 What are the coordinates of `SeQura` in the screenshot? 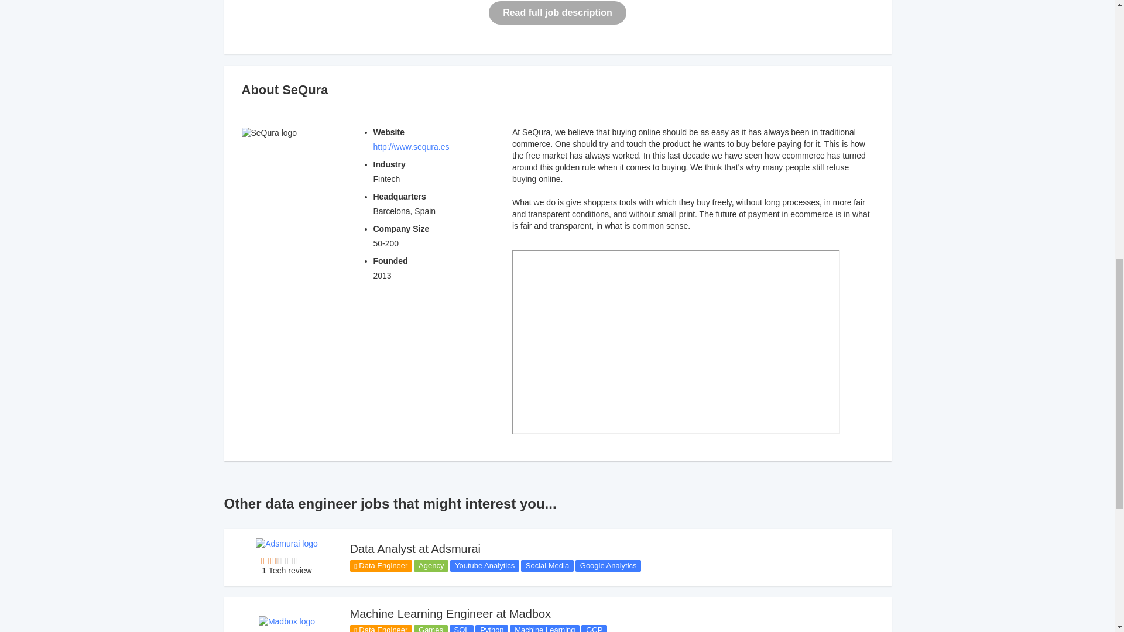 It's located at (304, 90).